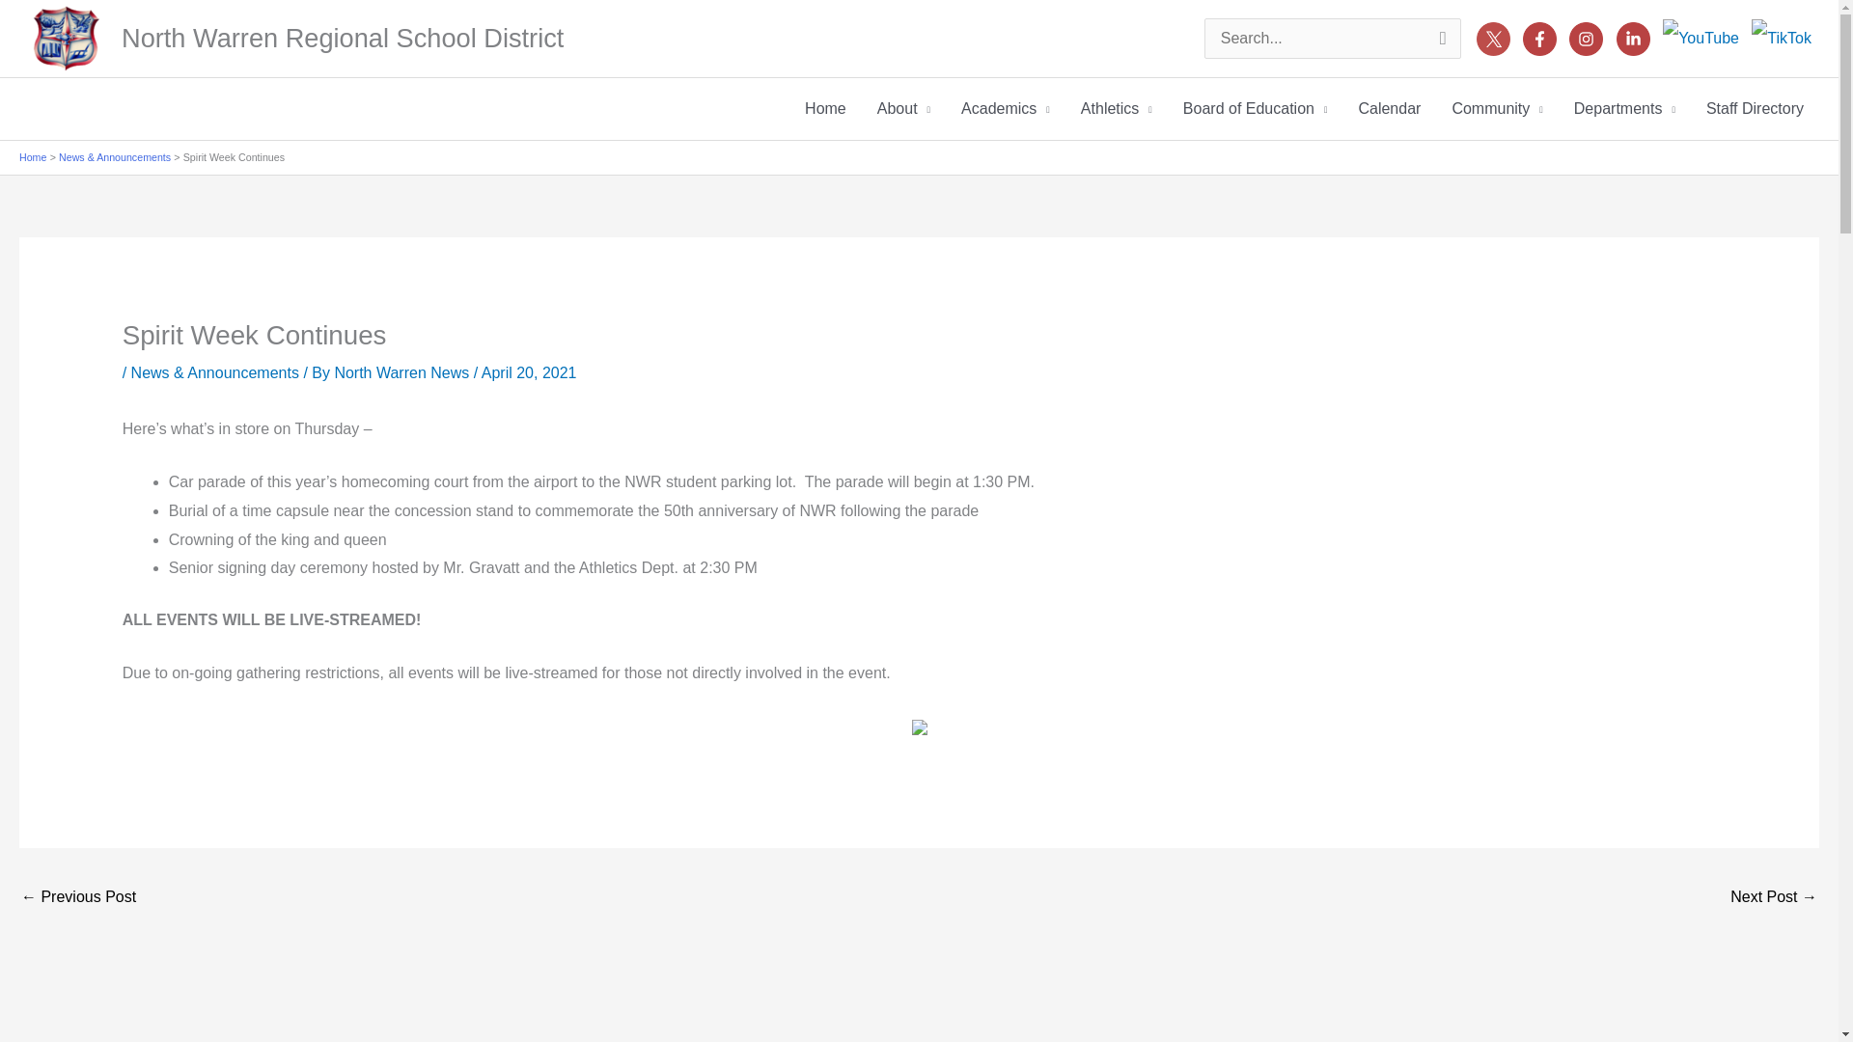 The width and height of the screenshot is (1853, 1042). What do you see at coordinates (1701, 39) in the screenshot?
I see `YouTube` at bounding box center [1701, 39].